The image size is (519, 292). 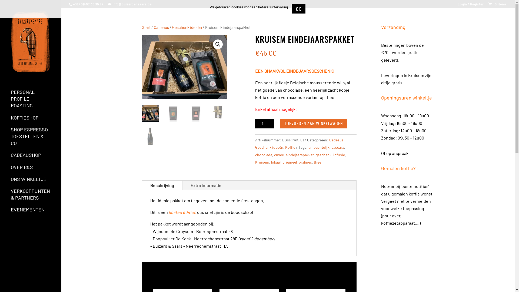 I want to click on TOEVOEGEN AAN WINKELWAGEN, so click(x=314, y=124).